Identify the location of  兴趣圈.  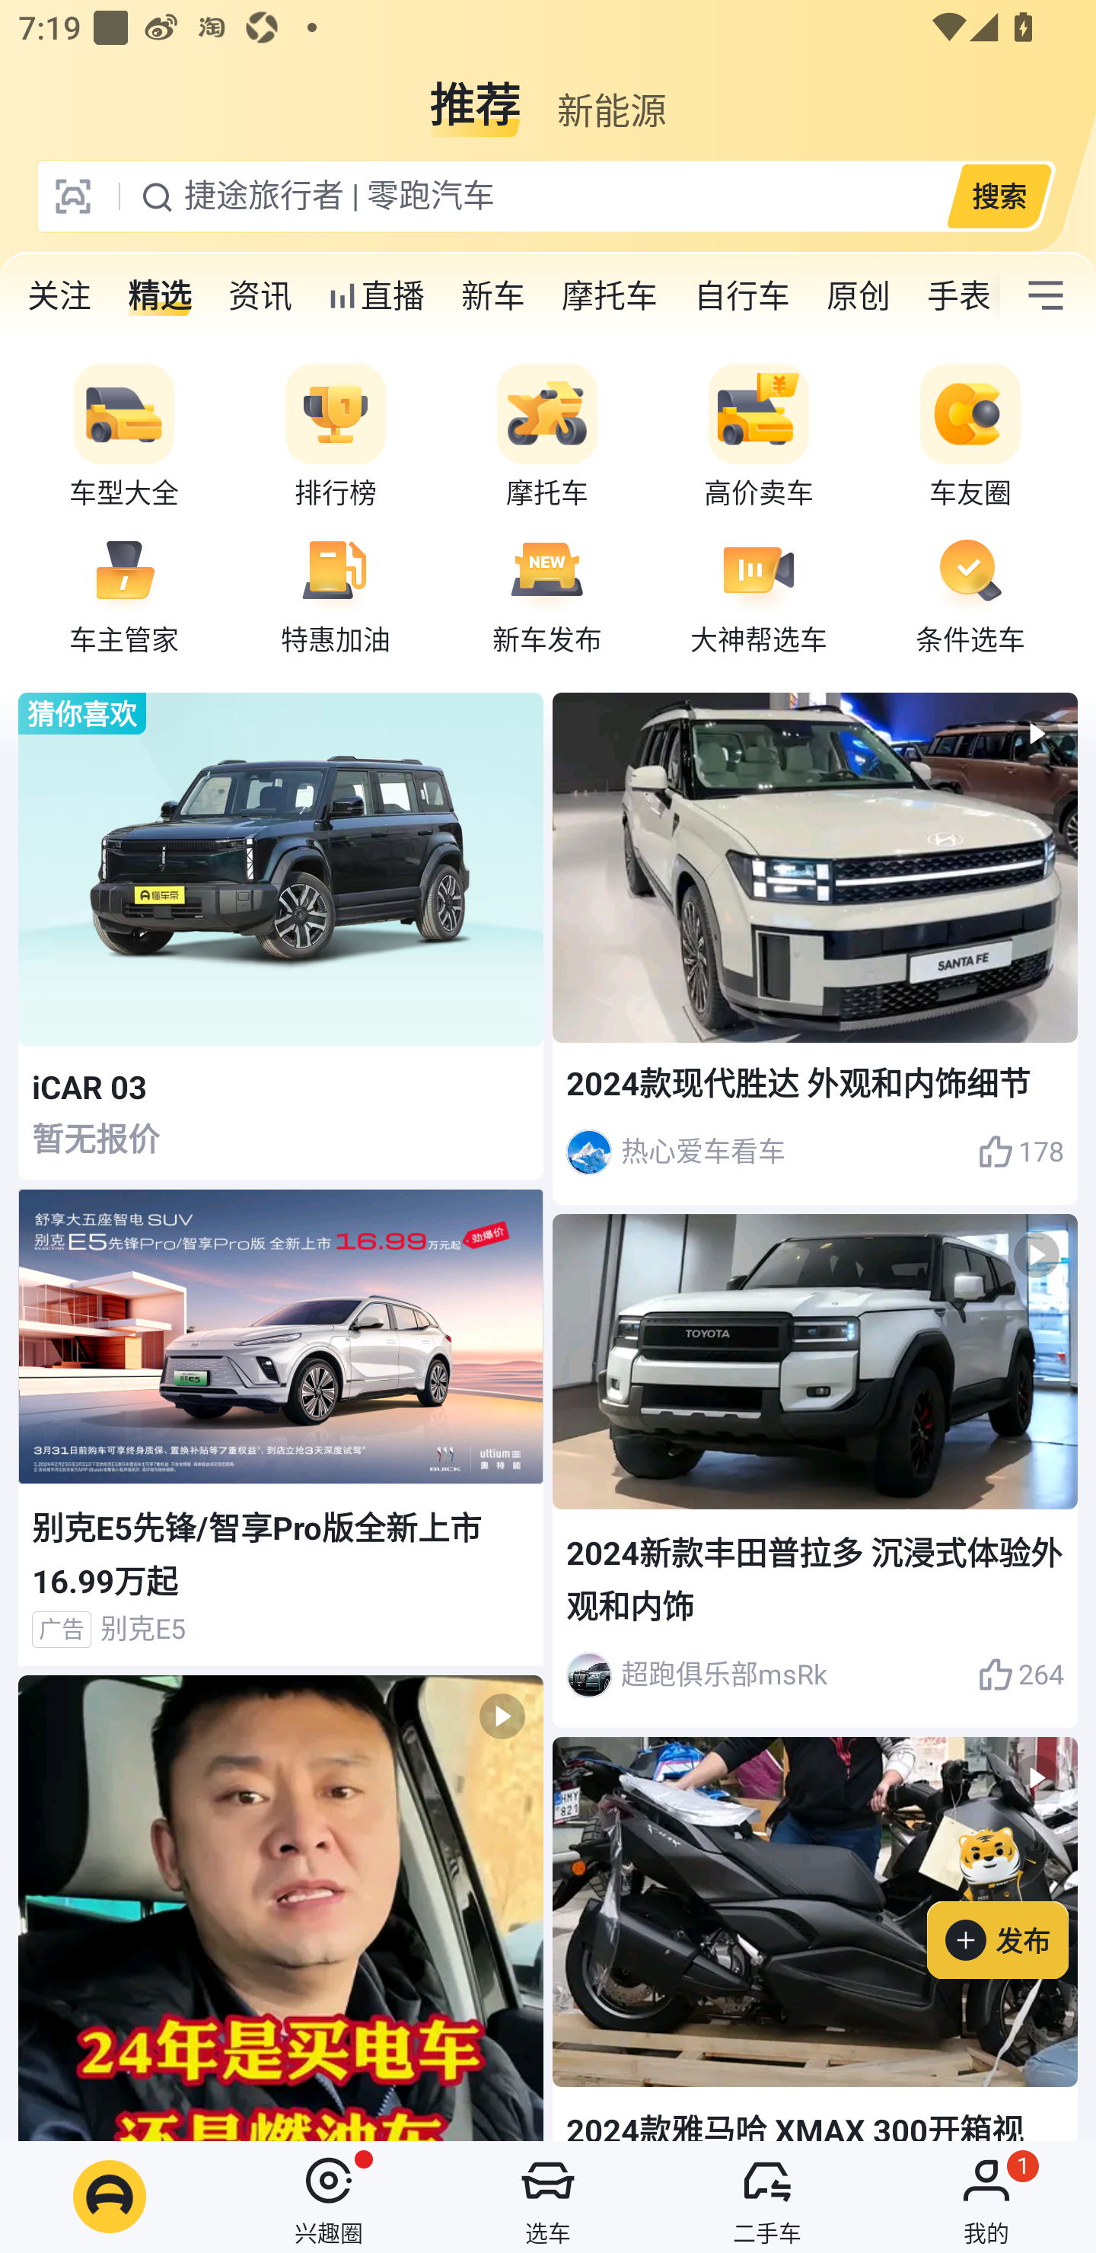
(329, 2197).